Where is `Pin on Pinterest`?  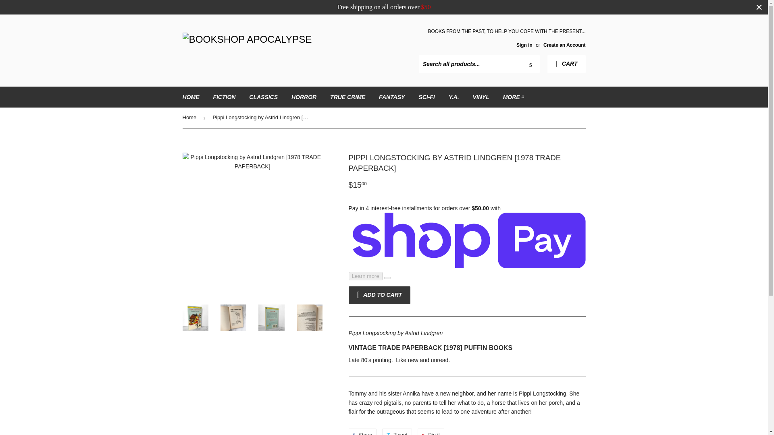 Pin on Pinterest is located at coordinates (431, 432).